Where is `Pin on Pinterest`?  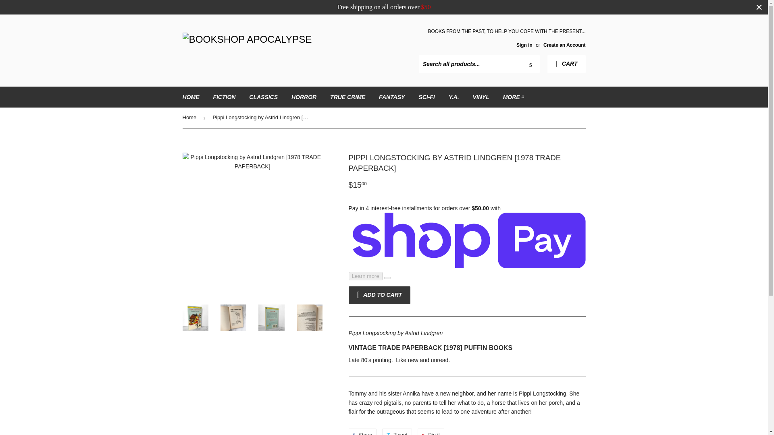 Pin on Pinterest is located at coordinates (431, 432).